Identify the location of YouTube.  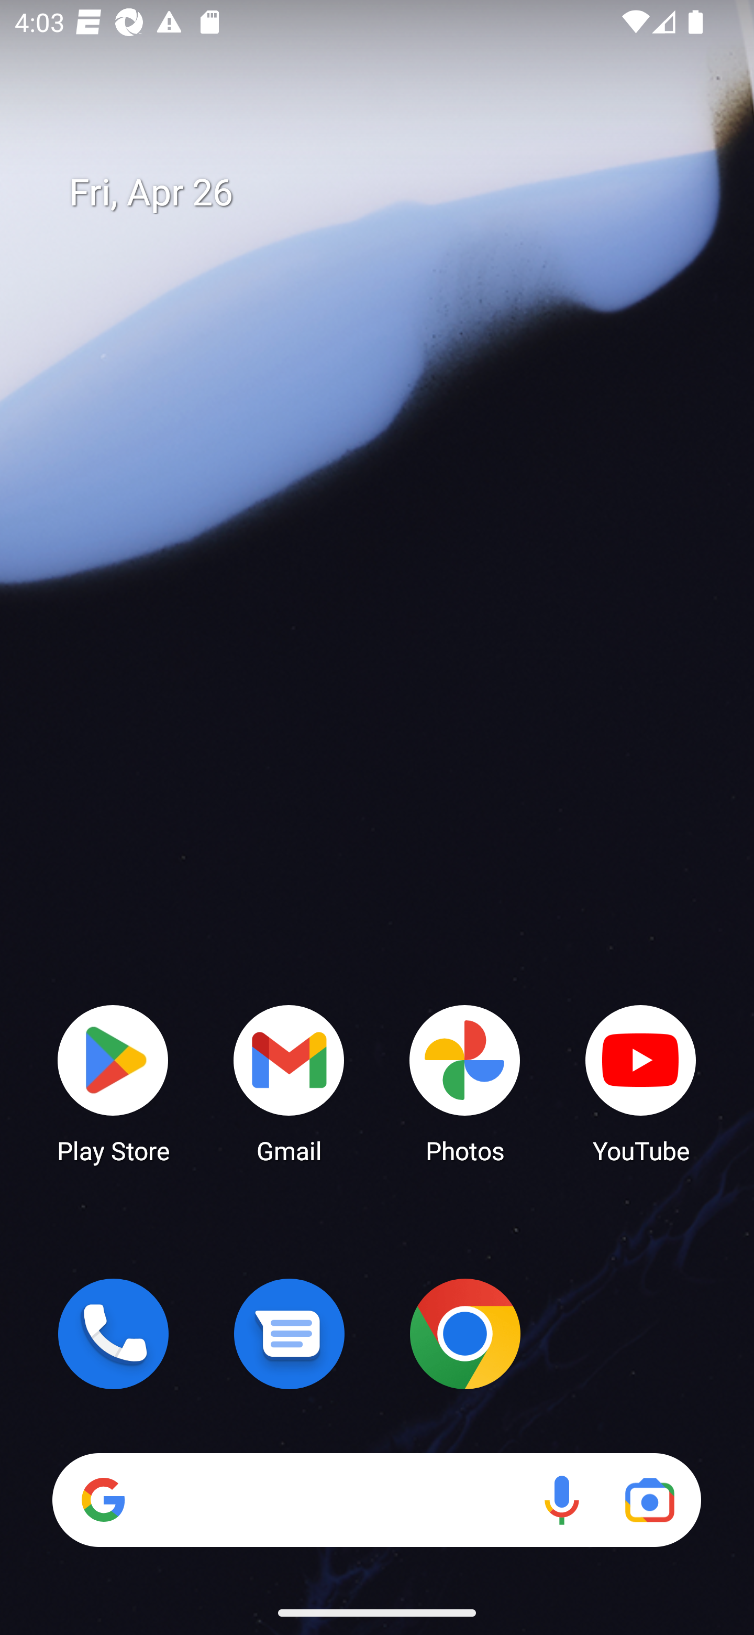
(641, 1083).